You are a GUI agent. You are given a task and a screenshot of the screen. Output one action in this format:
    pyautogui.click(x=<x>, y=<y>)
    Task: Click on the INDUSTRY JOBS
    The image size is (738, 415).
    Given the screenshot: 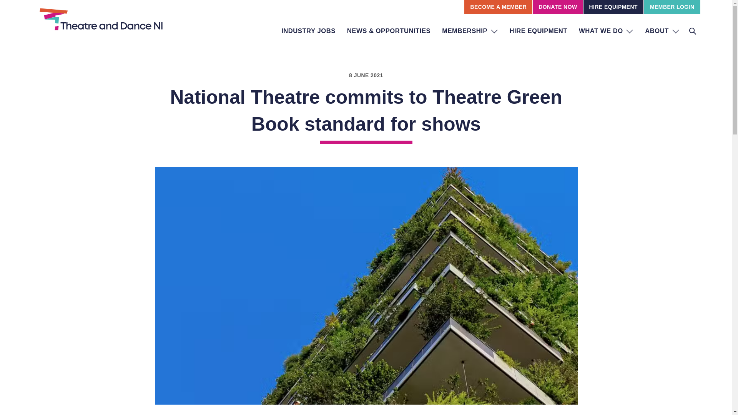 What is the action you would take?
    pyautogui.click(x=308, y=31)
    